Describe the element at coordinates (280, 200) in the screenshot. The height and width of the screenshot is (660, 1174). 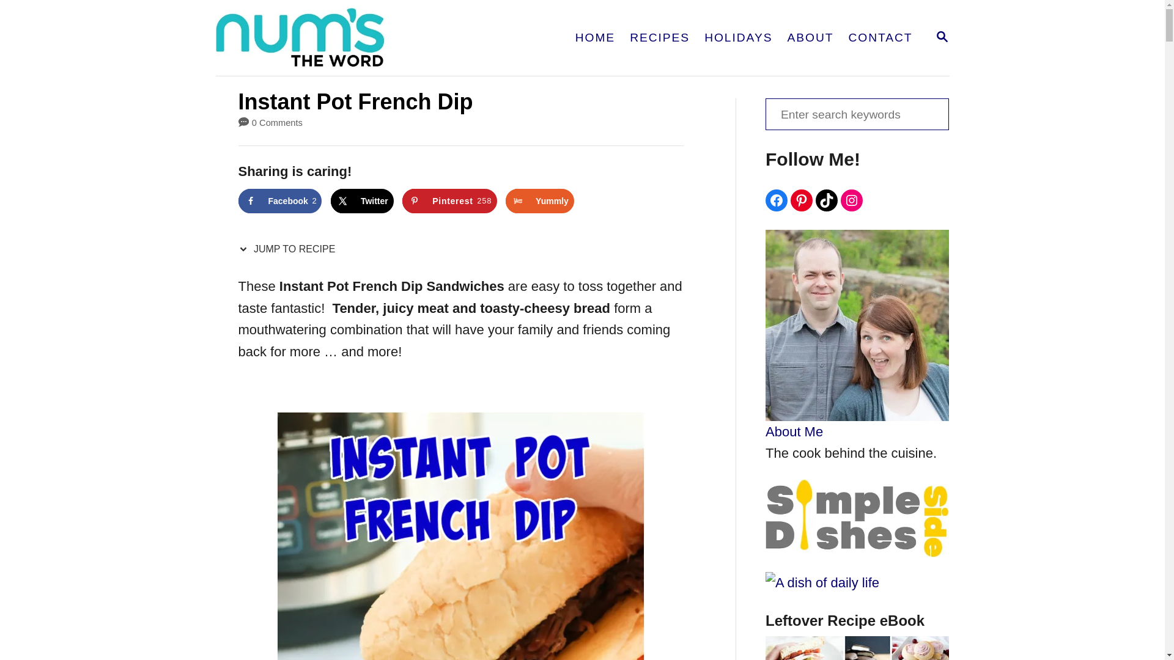
I see `MAGNIFYING GLASS` at that location.